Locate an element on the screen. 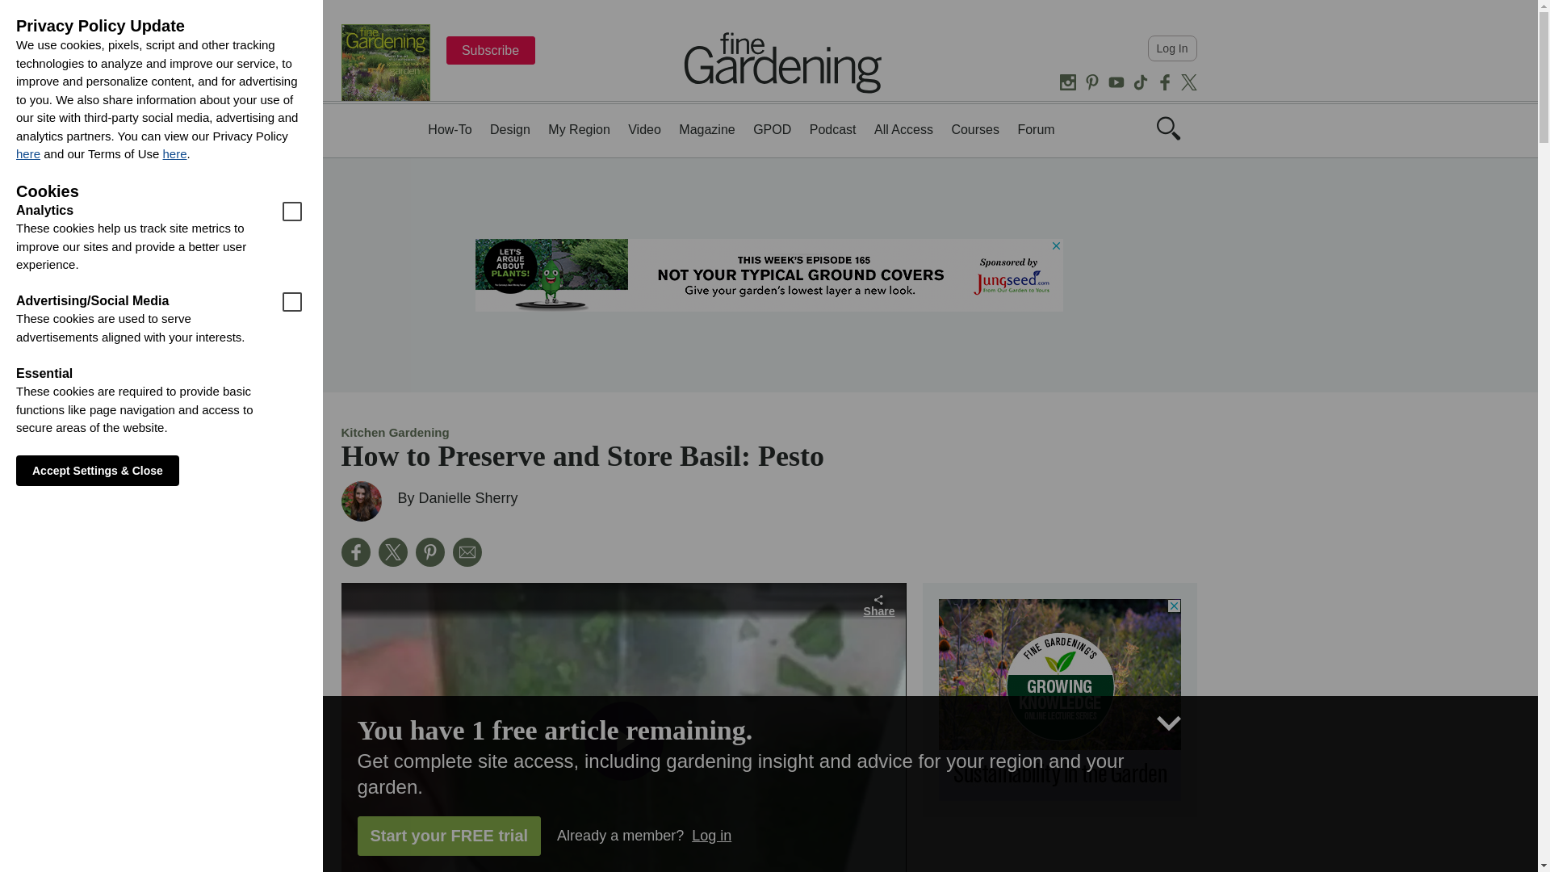 Image resolution: width=1550 pixels, height=872 pixels. Facebook is located at coordinates (355, 552).